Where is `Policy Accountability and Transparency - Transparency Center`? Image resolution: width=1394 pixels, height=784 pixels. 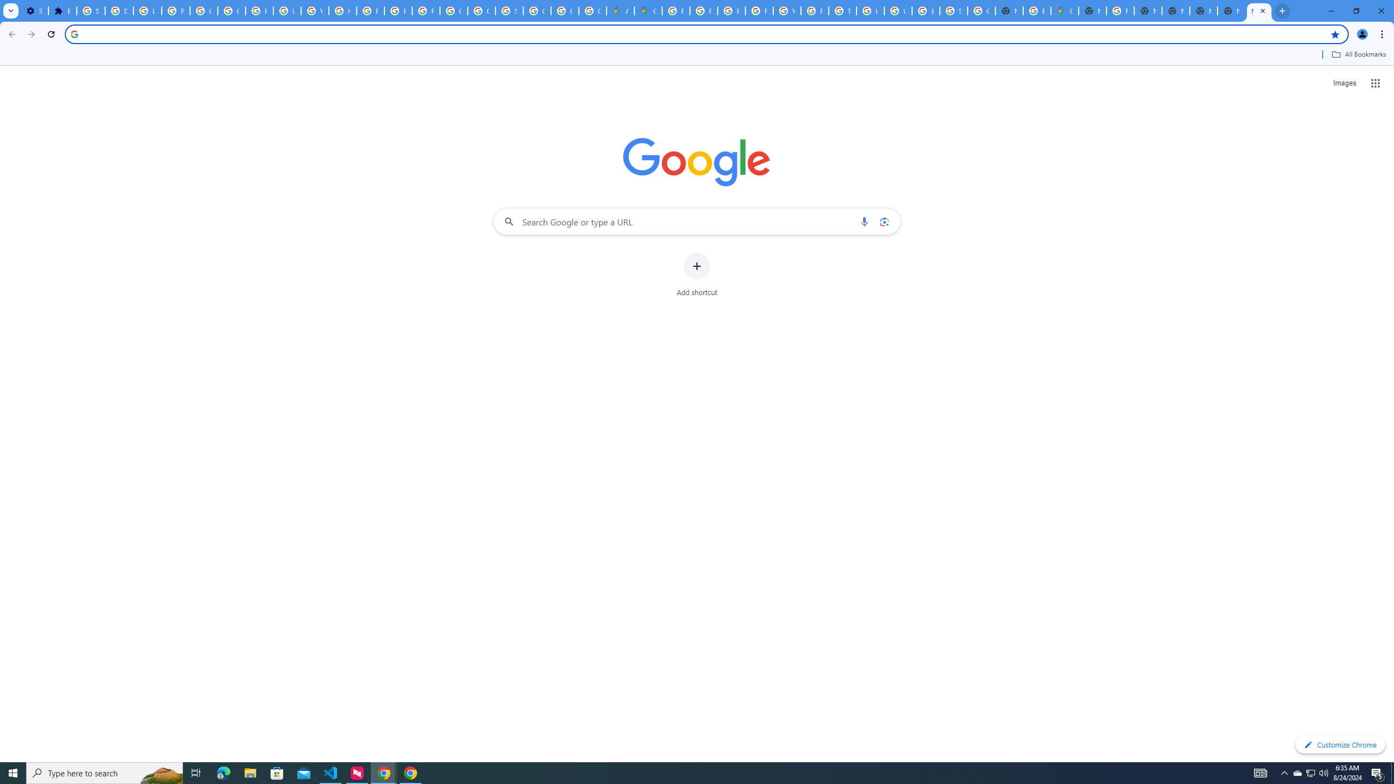 Policy Accountability and Transparency - Transparency Center is located at coordinates (675, 11).